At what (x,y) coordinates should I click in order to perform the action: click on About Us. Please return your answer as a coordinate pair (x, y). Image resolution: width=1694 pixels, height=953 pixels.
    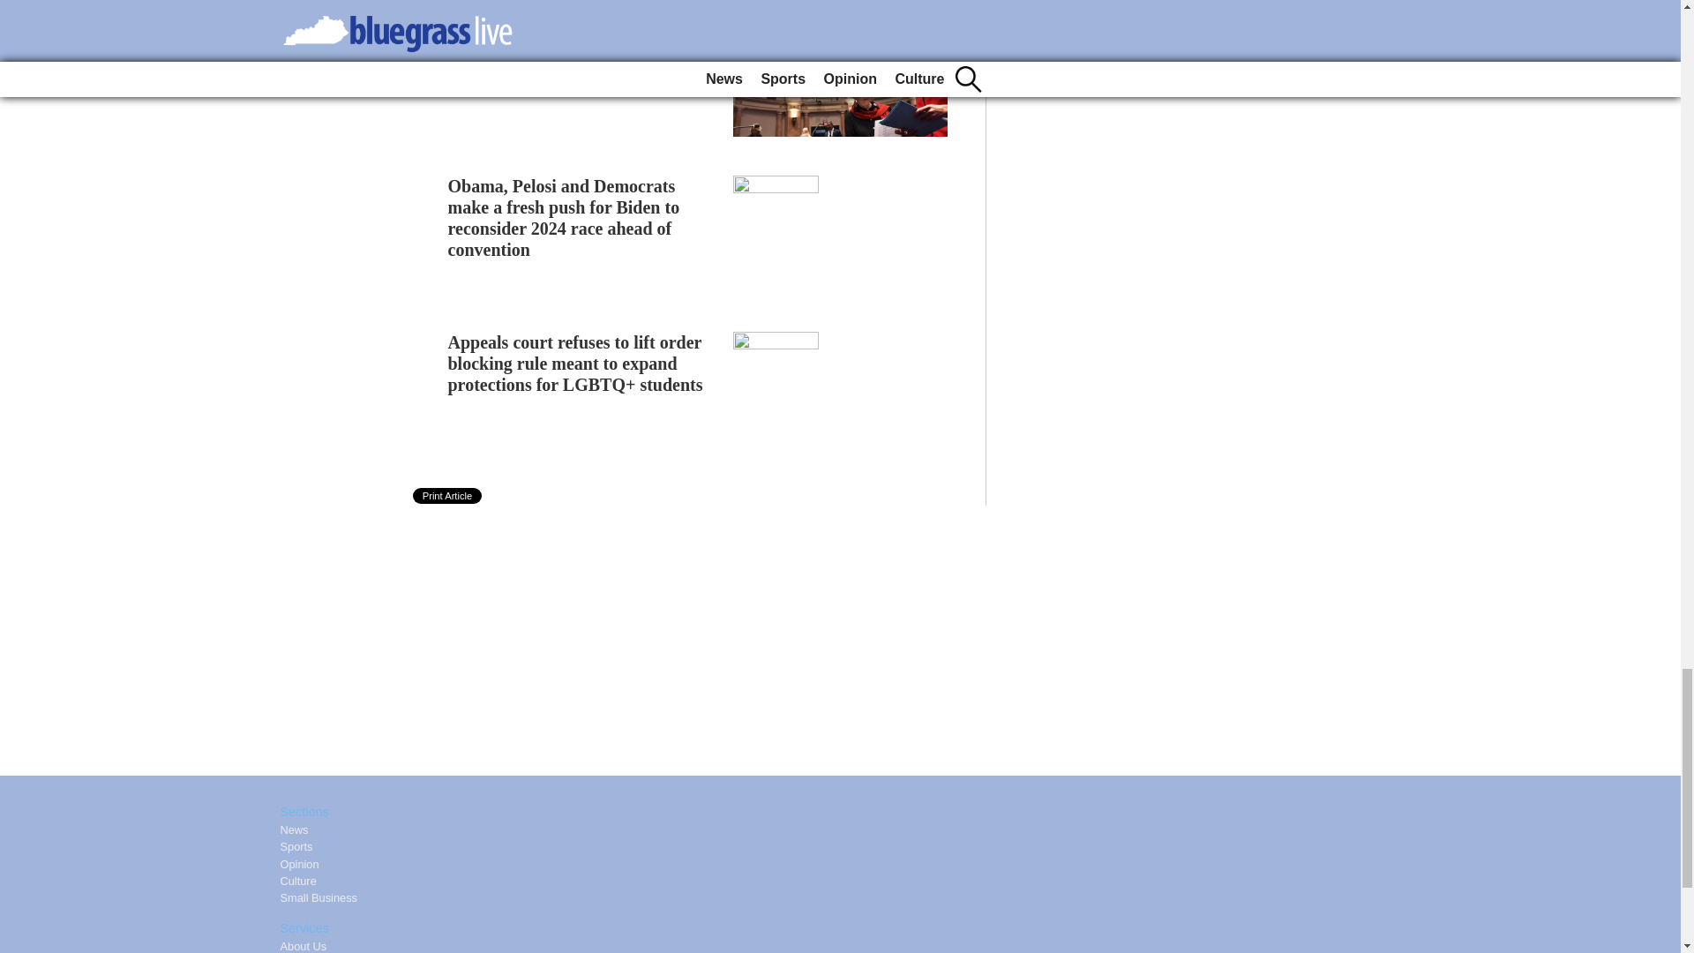
    Looking at the image, I should click on (304, 946).